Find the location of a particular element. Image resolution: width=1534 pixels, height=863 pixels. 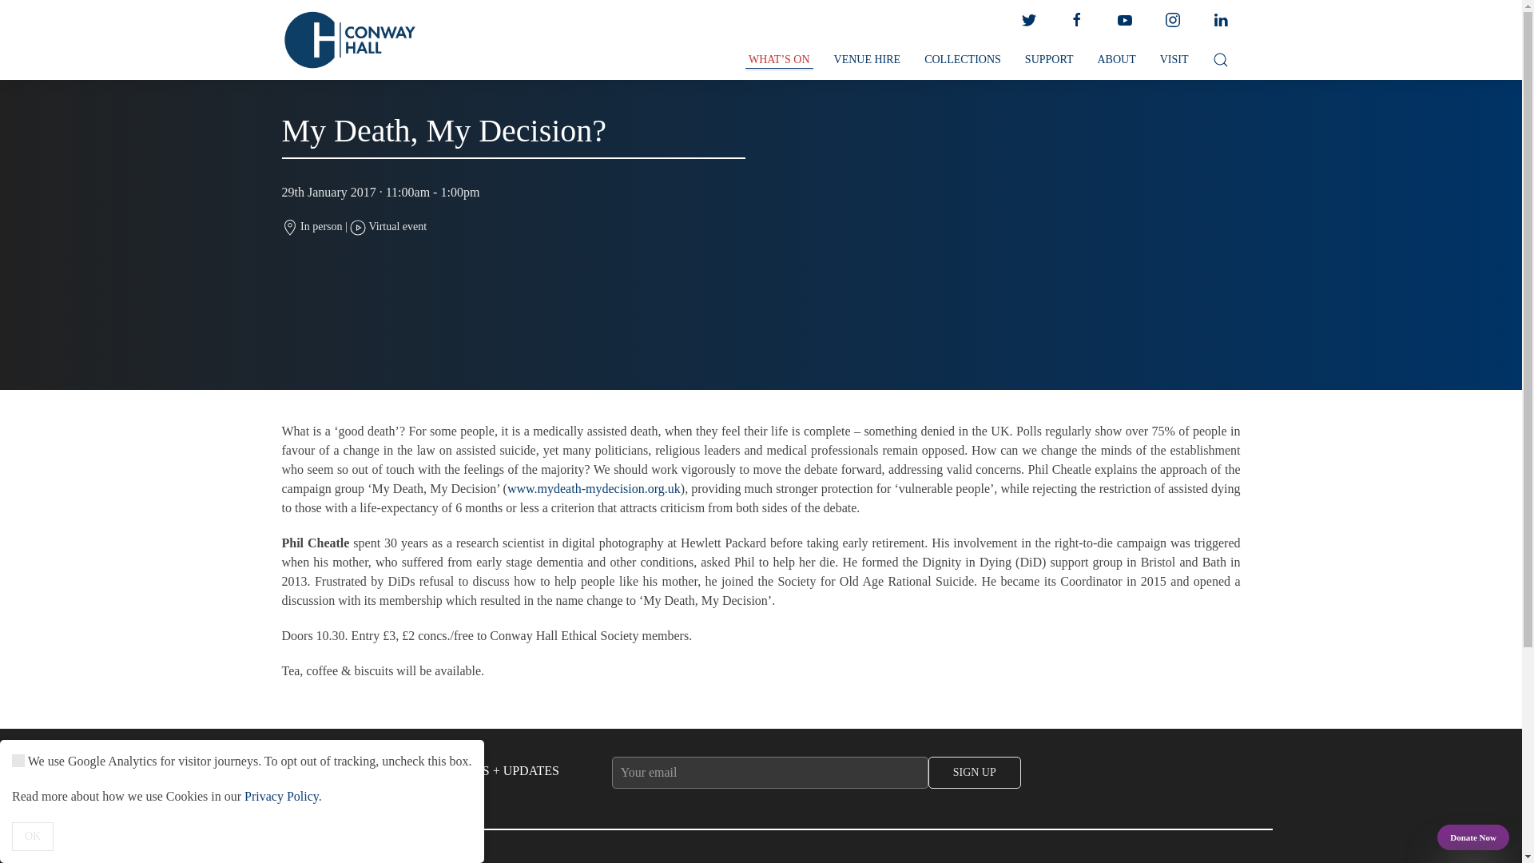

ABOUT is located at coordinates (1115, 60).